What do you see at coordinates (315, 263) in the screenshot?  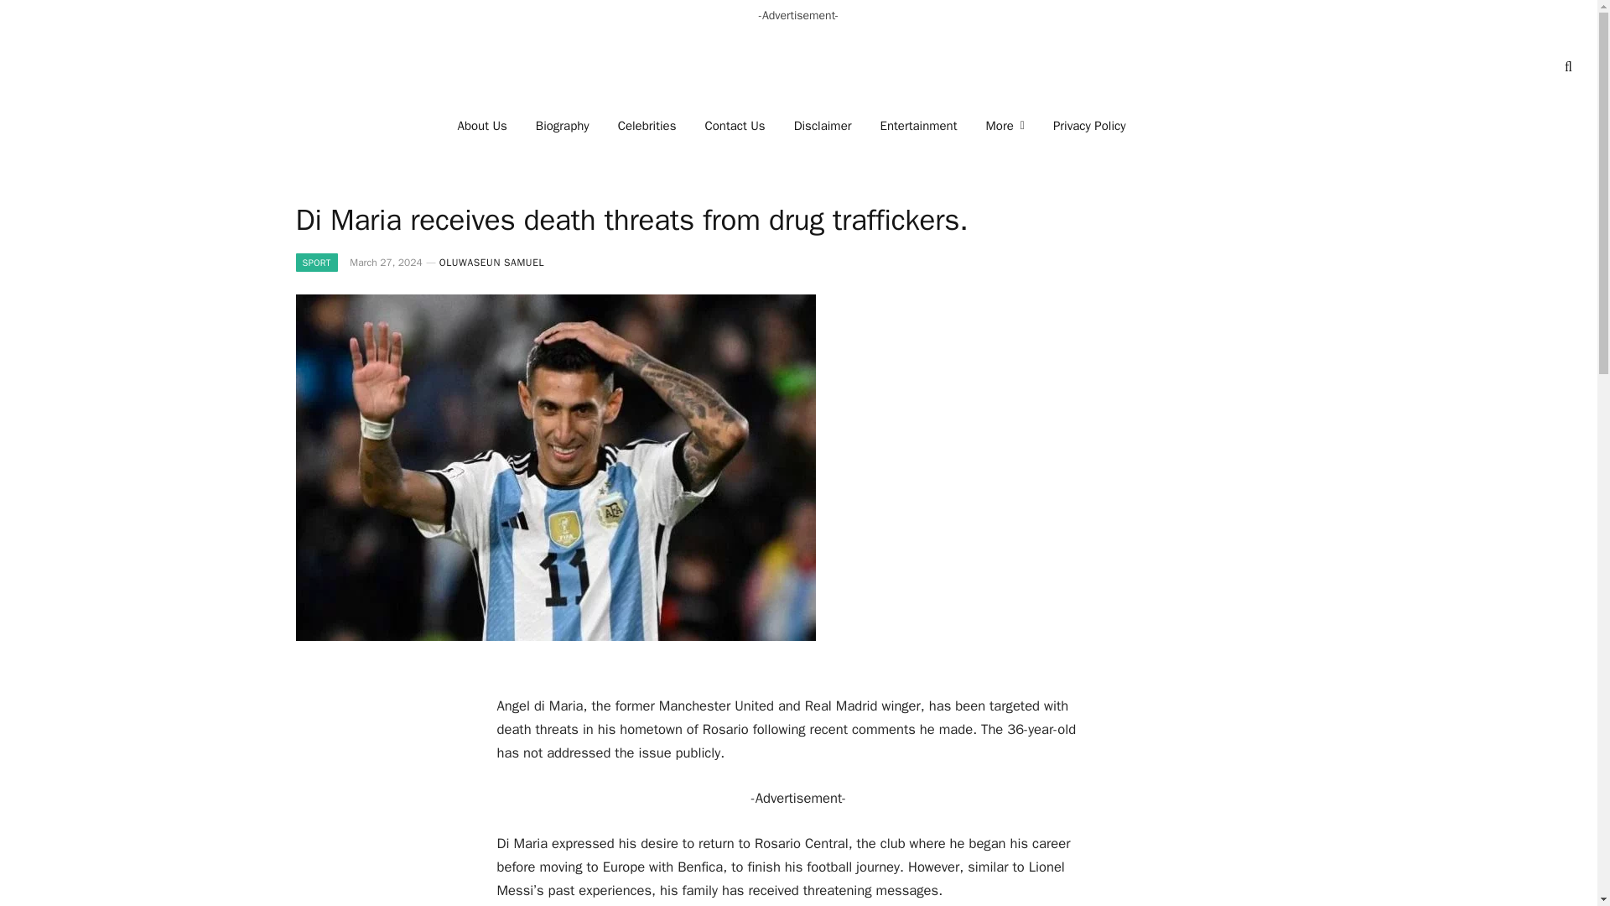 I see `SPORT` at bounding box center [315, 263].